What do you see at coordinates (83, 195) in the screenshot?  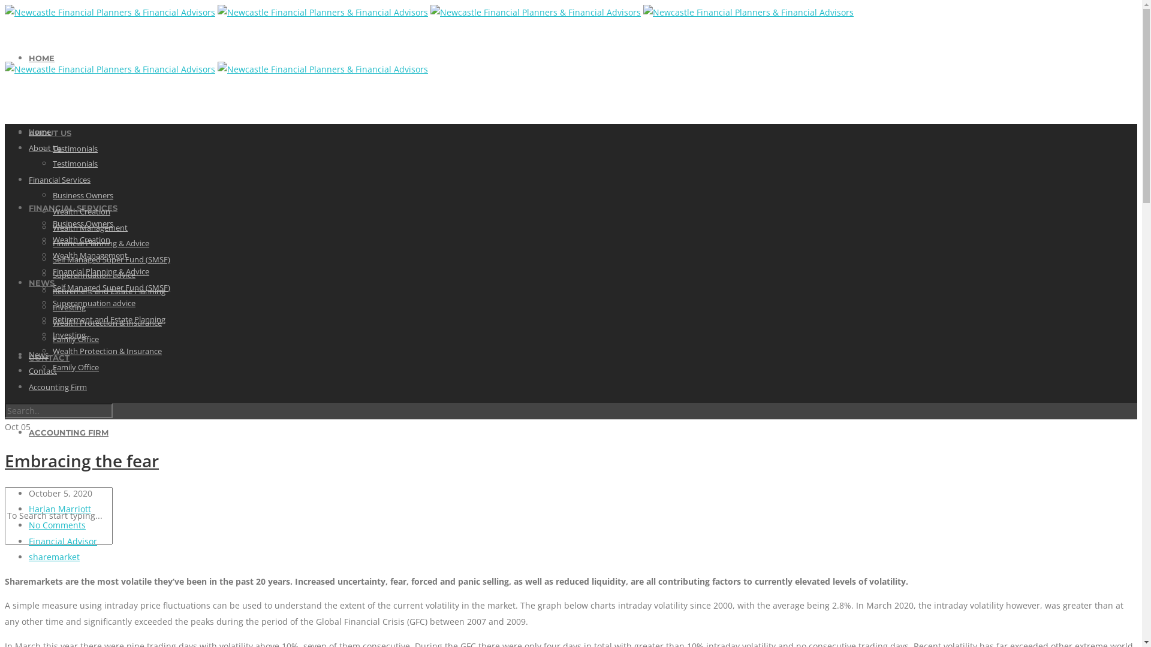 I see `Business Owners` at bounding box center [83, 195].